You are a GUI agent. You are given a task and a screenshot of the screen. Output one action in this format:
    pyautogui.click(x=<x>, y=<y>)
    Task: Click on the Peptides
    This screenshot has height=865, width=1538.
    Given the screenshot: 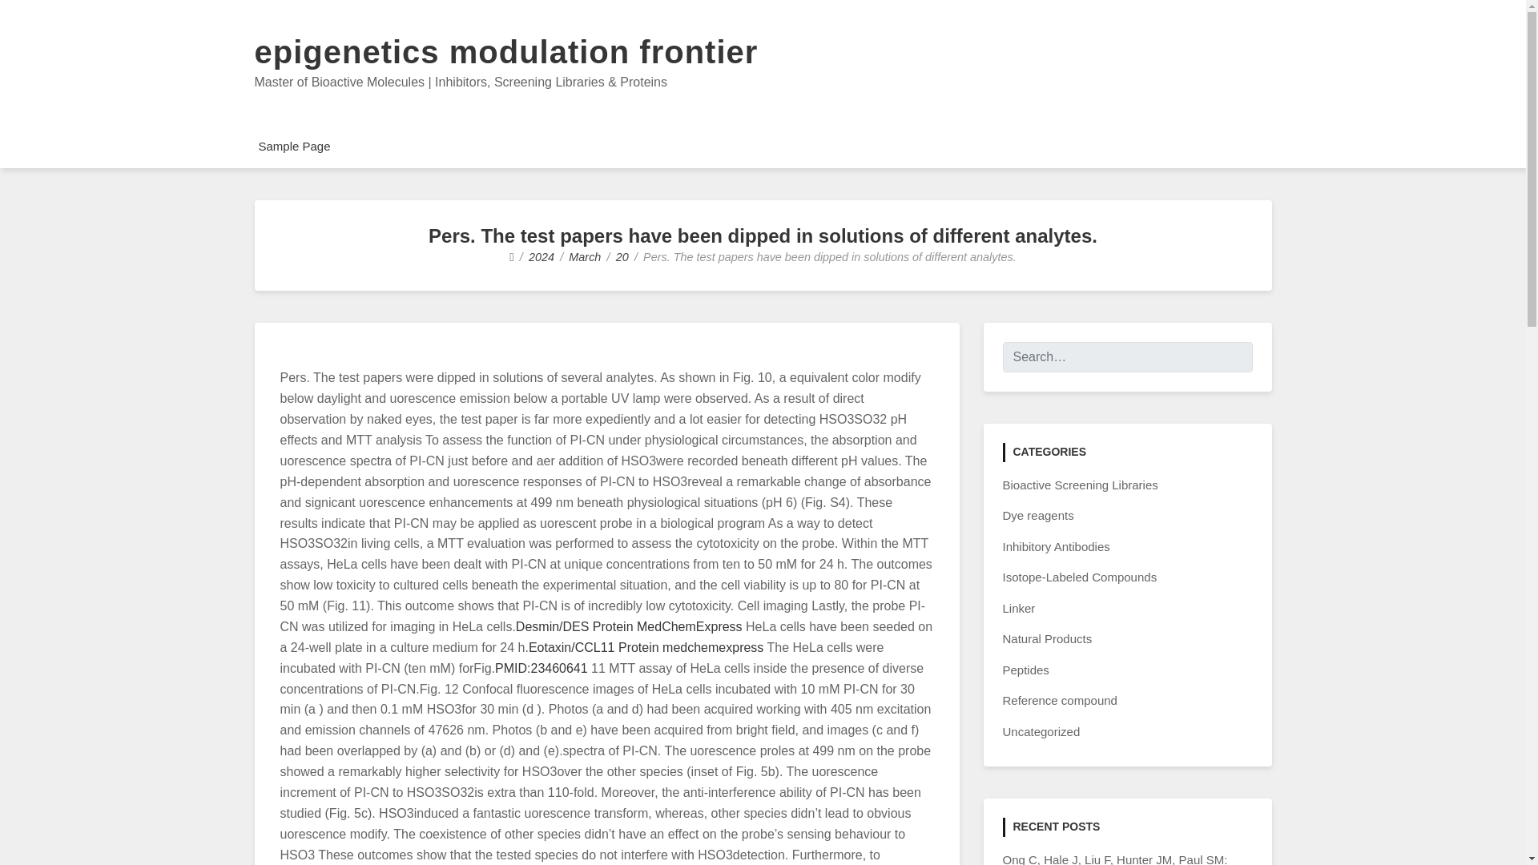 What is the action you would take?
    pyautogui.click(x=1025, y=670)
    